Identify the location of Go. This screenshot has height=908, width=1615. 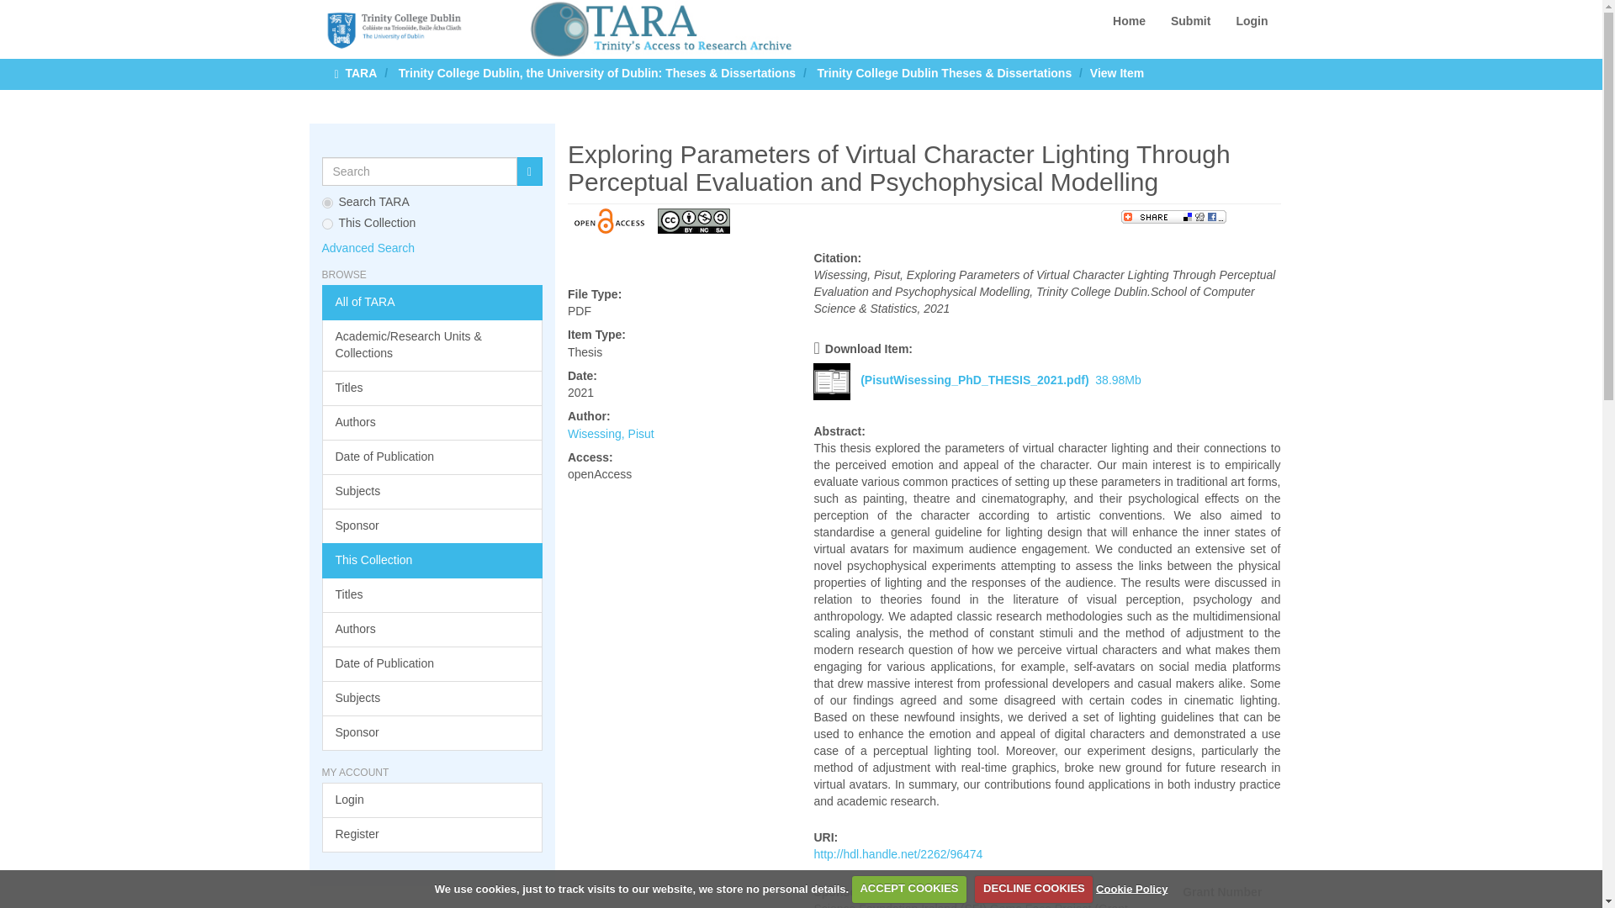
(530, 172).